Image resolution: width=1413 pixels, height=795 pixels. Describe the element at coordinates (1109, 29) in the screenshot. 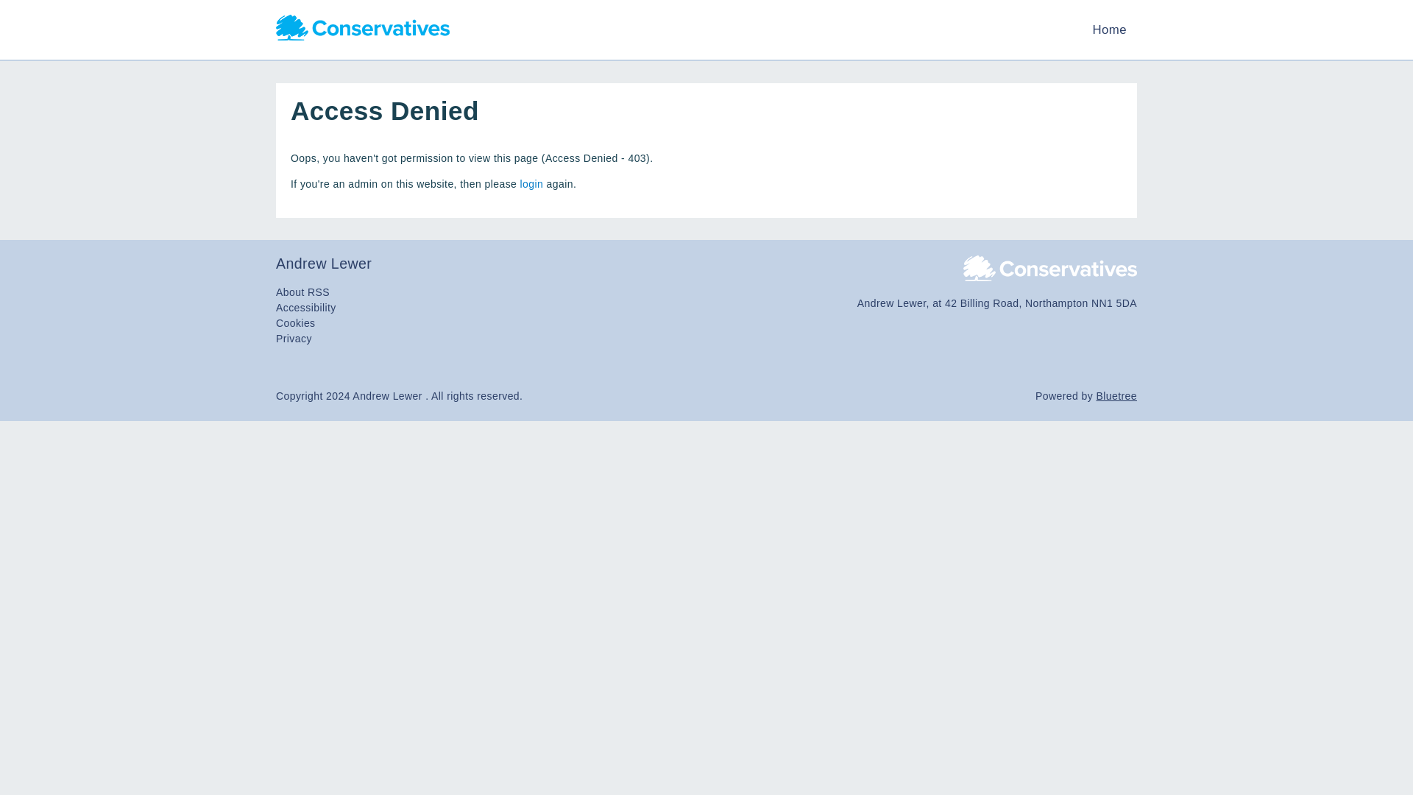

I see `Home` at that location.